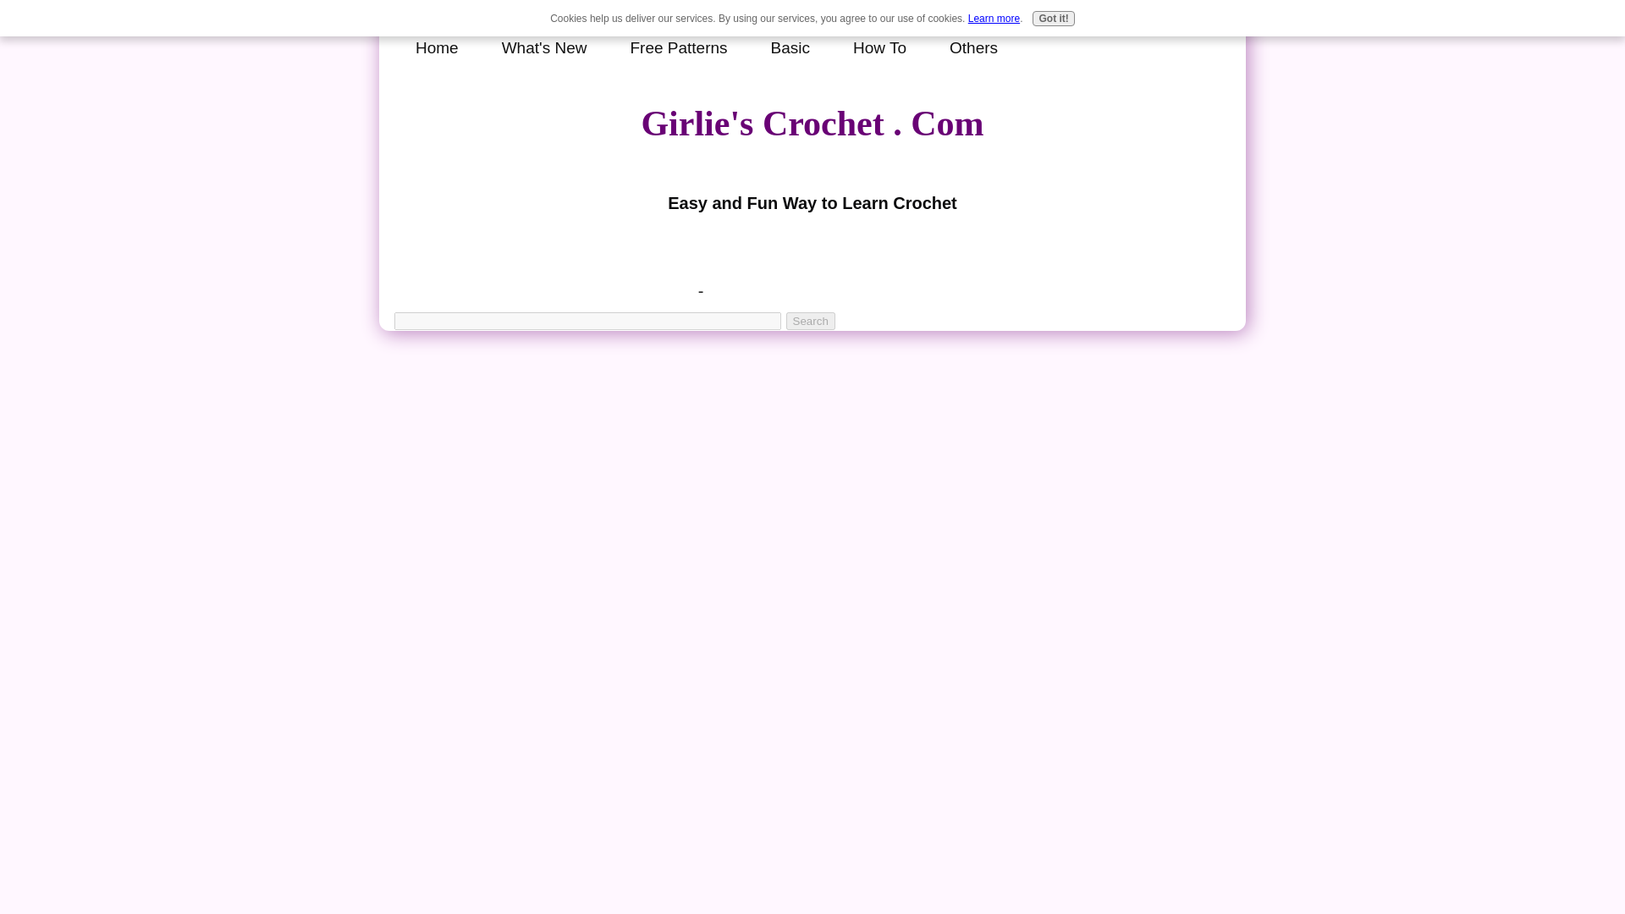 The height and width of the screenshot is (914, 1625). Describe the element at coordinates (811, 124) in the screenshot. I see `Girlie's Crochet . Com` at that location.